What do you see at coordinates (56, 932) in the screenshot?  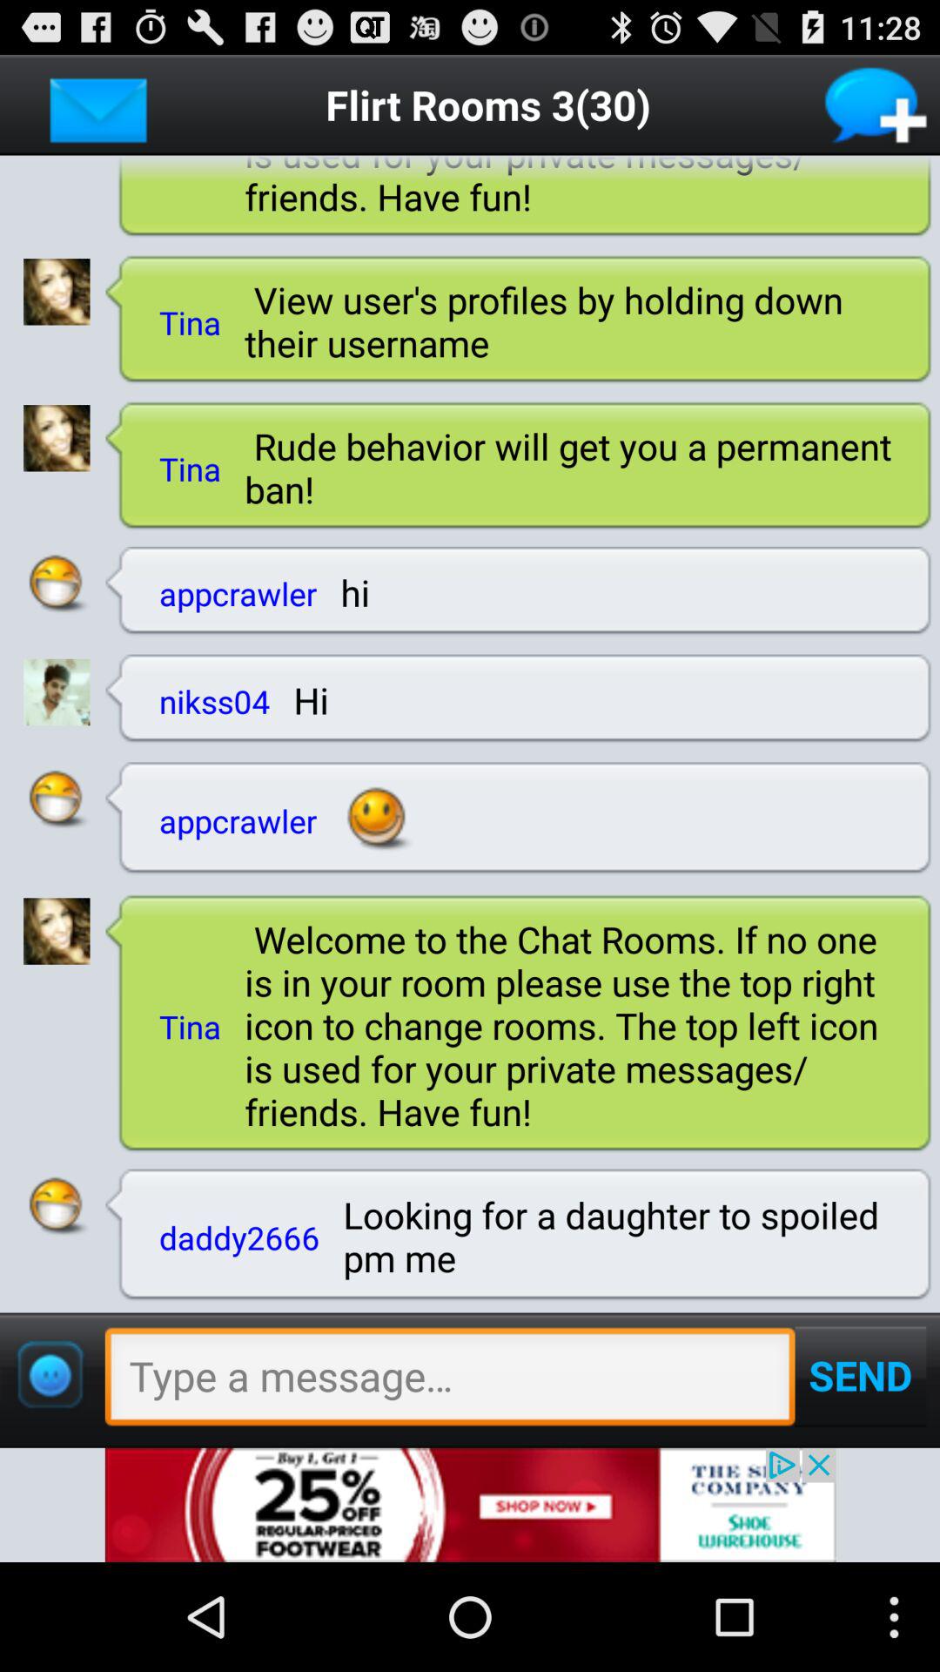 I see `view profile` at bounding box center [56, 932].